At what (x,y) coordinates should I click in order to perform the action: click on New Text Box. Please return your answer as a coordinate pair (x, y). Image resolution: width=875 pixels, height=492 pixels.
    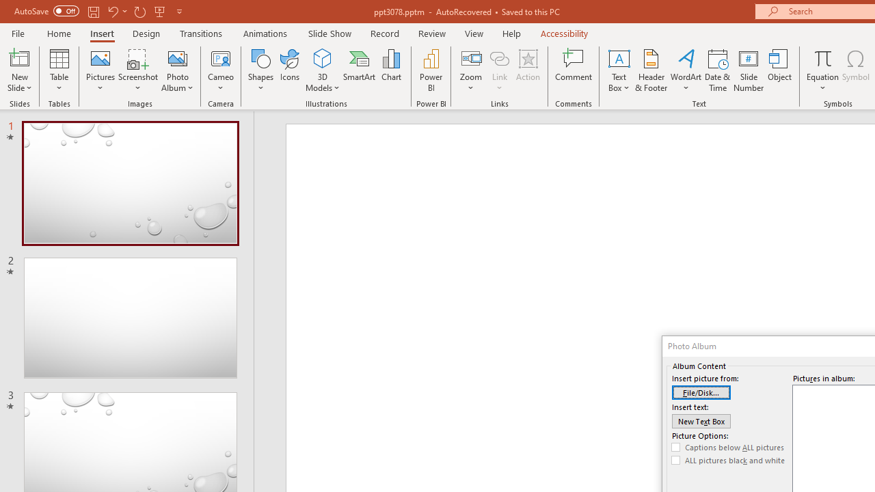
    Looking at the image, I should click on (701, 421).